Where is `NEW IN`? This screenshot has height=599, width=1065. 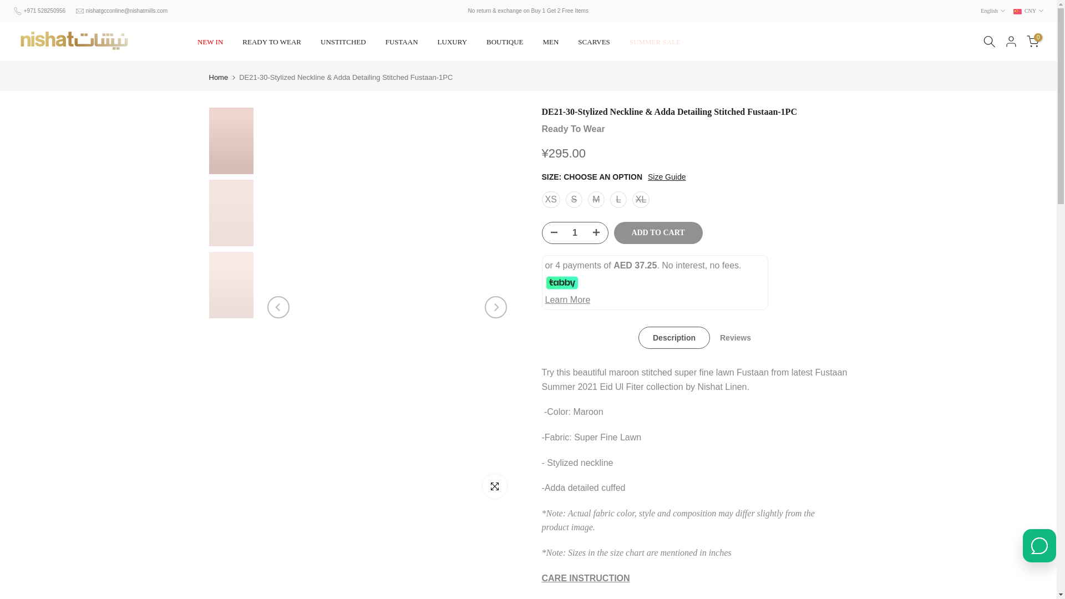
NEW IN is located at coordinates (210, 42).